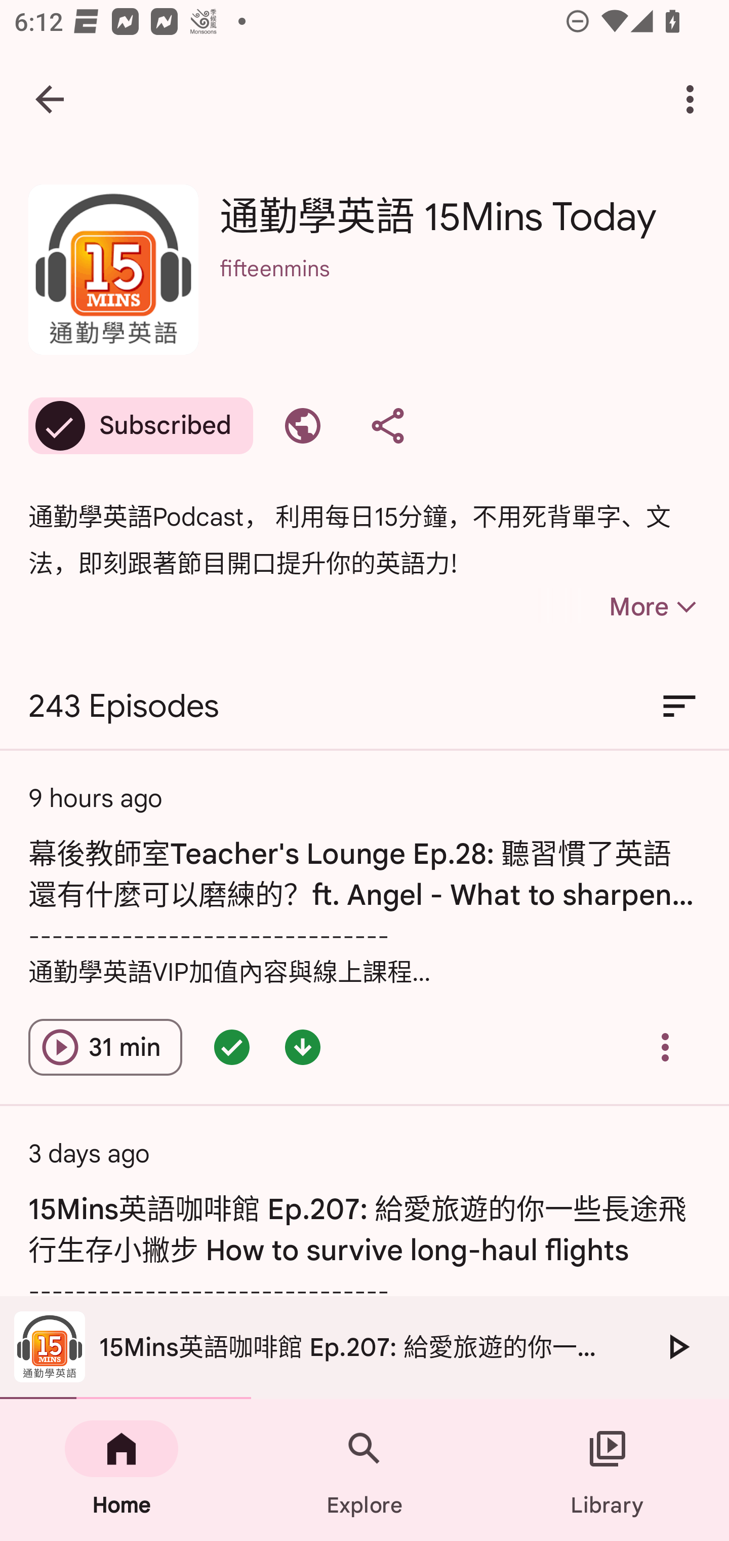 This screenshot has height=1541, width=729. I want to click on Episode queued - double tap for options, so click(232, 1047).